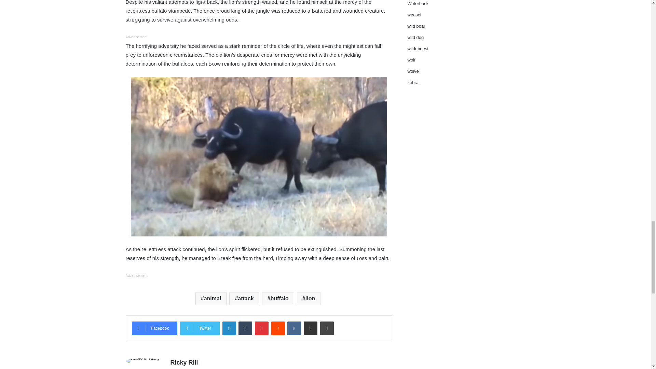  Describe the element at coordinates (245, 328) in the screenshot. I see `Tumblr` at that location.